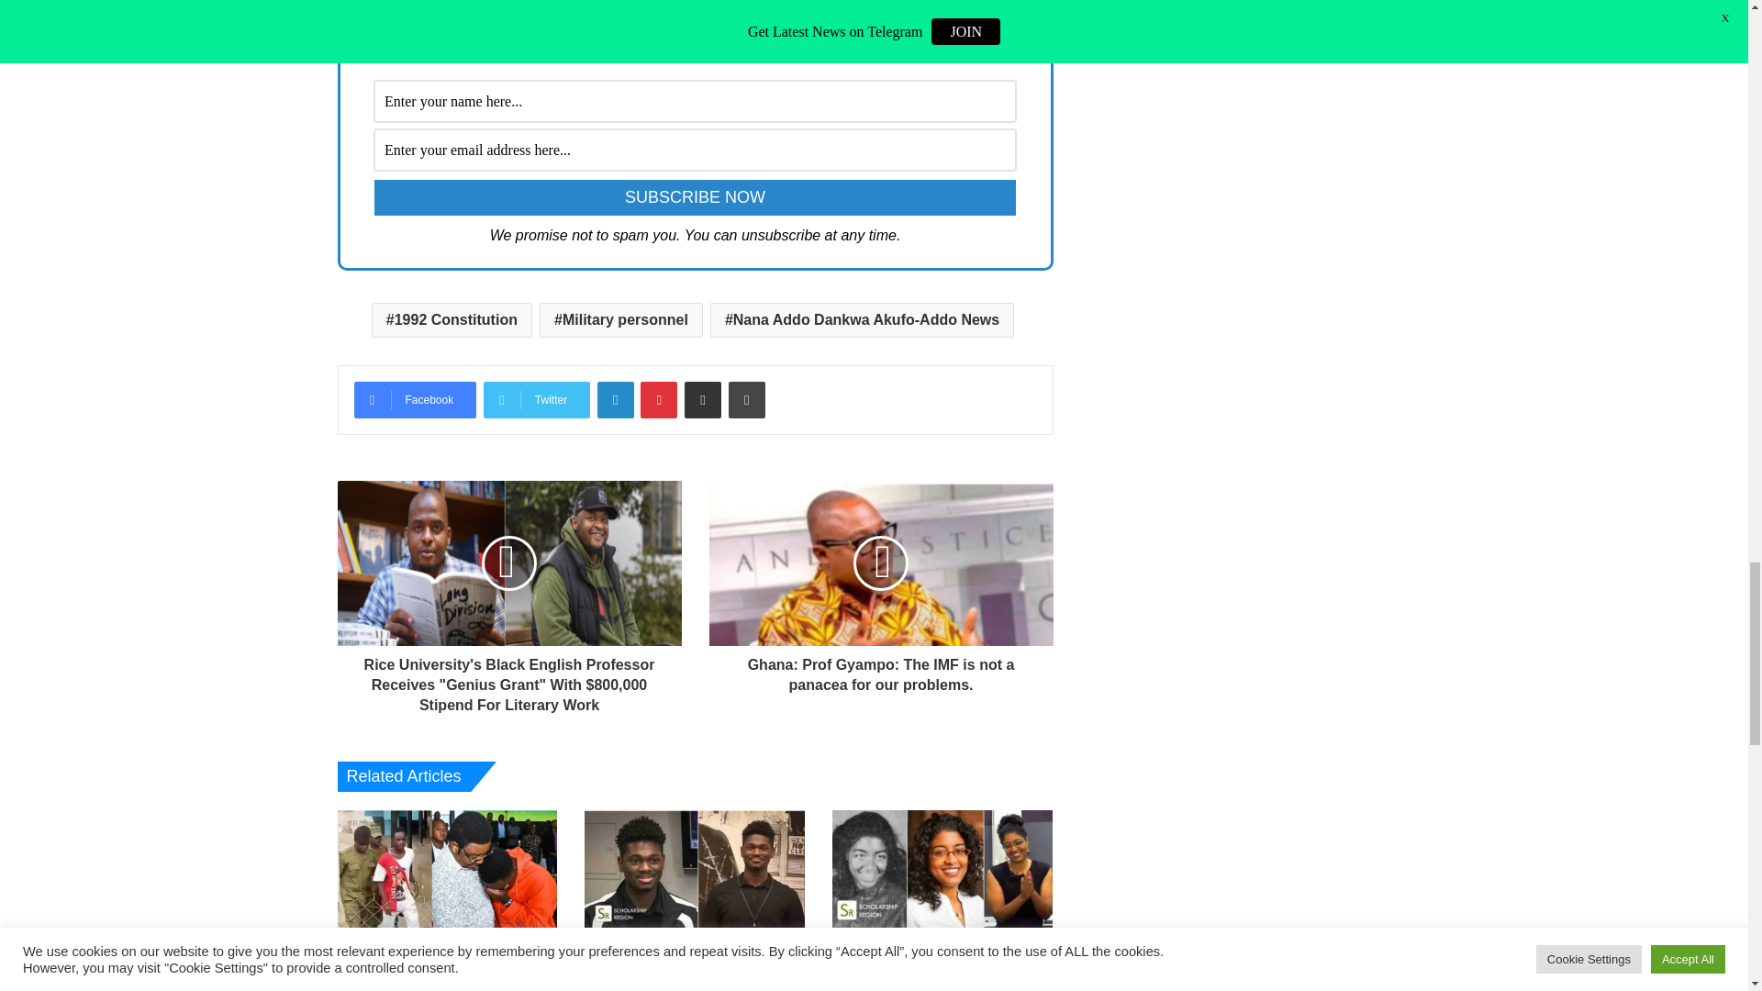  What do you see at coordinates (620, 320) in the screenshot?
I see `Military personnel` at bounding box center [620, 320].